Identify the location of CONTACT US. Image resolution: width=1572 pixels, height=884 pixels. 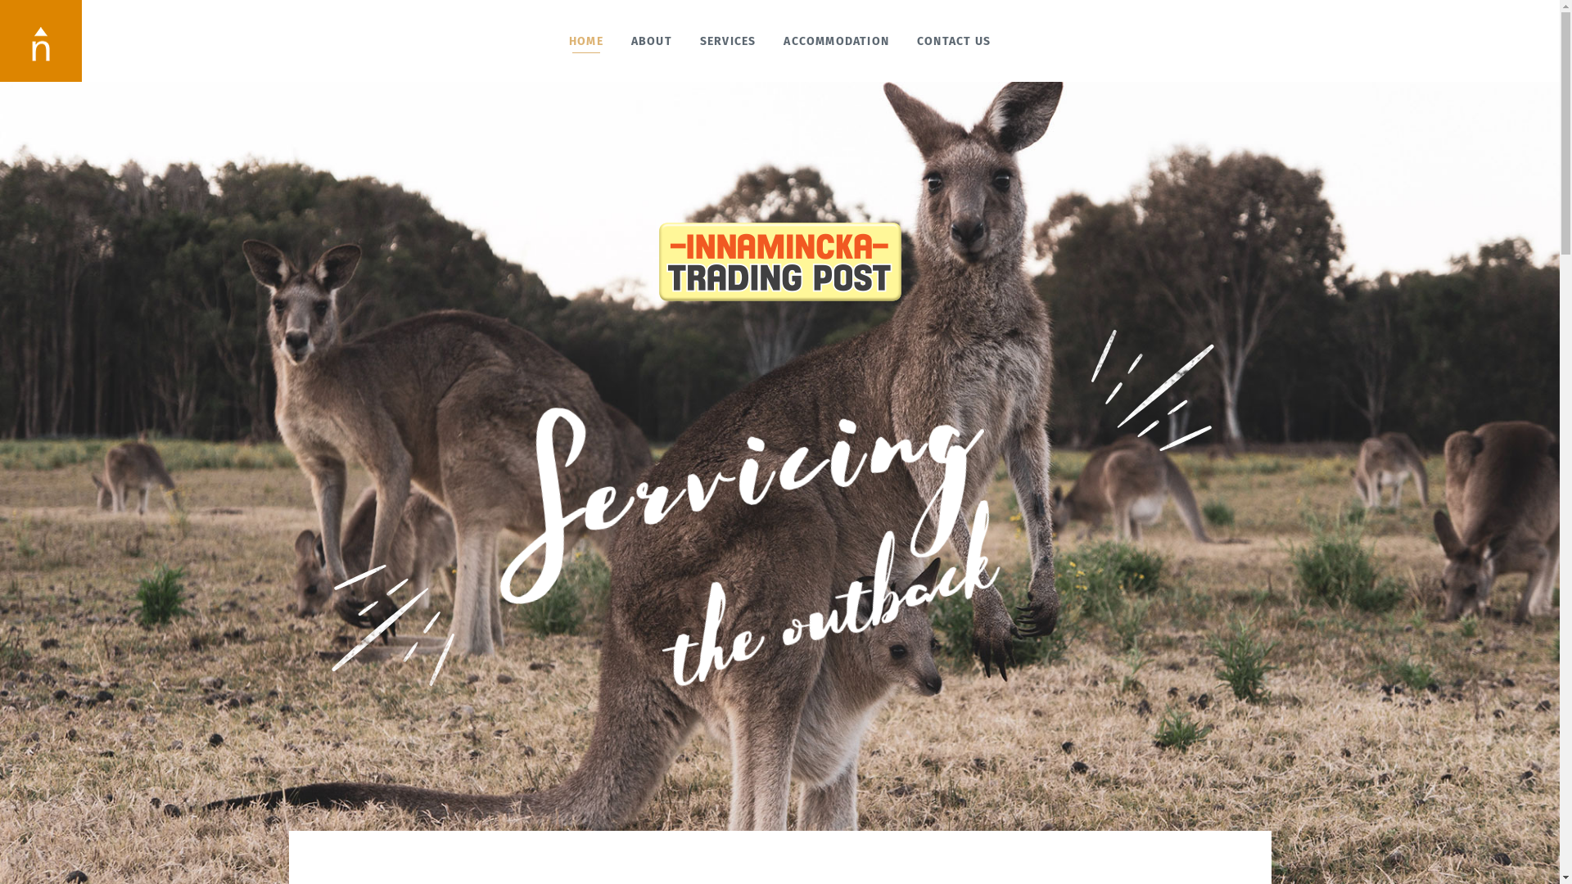
(954, 41).